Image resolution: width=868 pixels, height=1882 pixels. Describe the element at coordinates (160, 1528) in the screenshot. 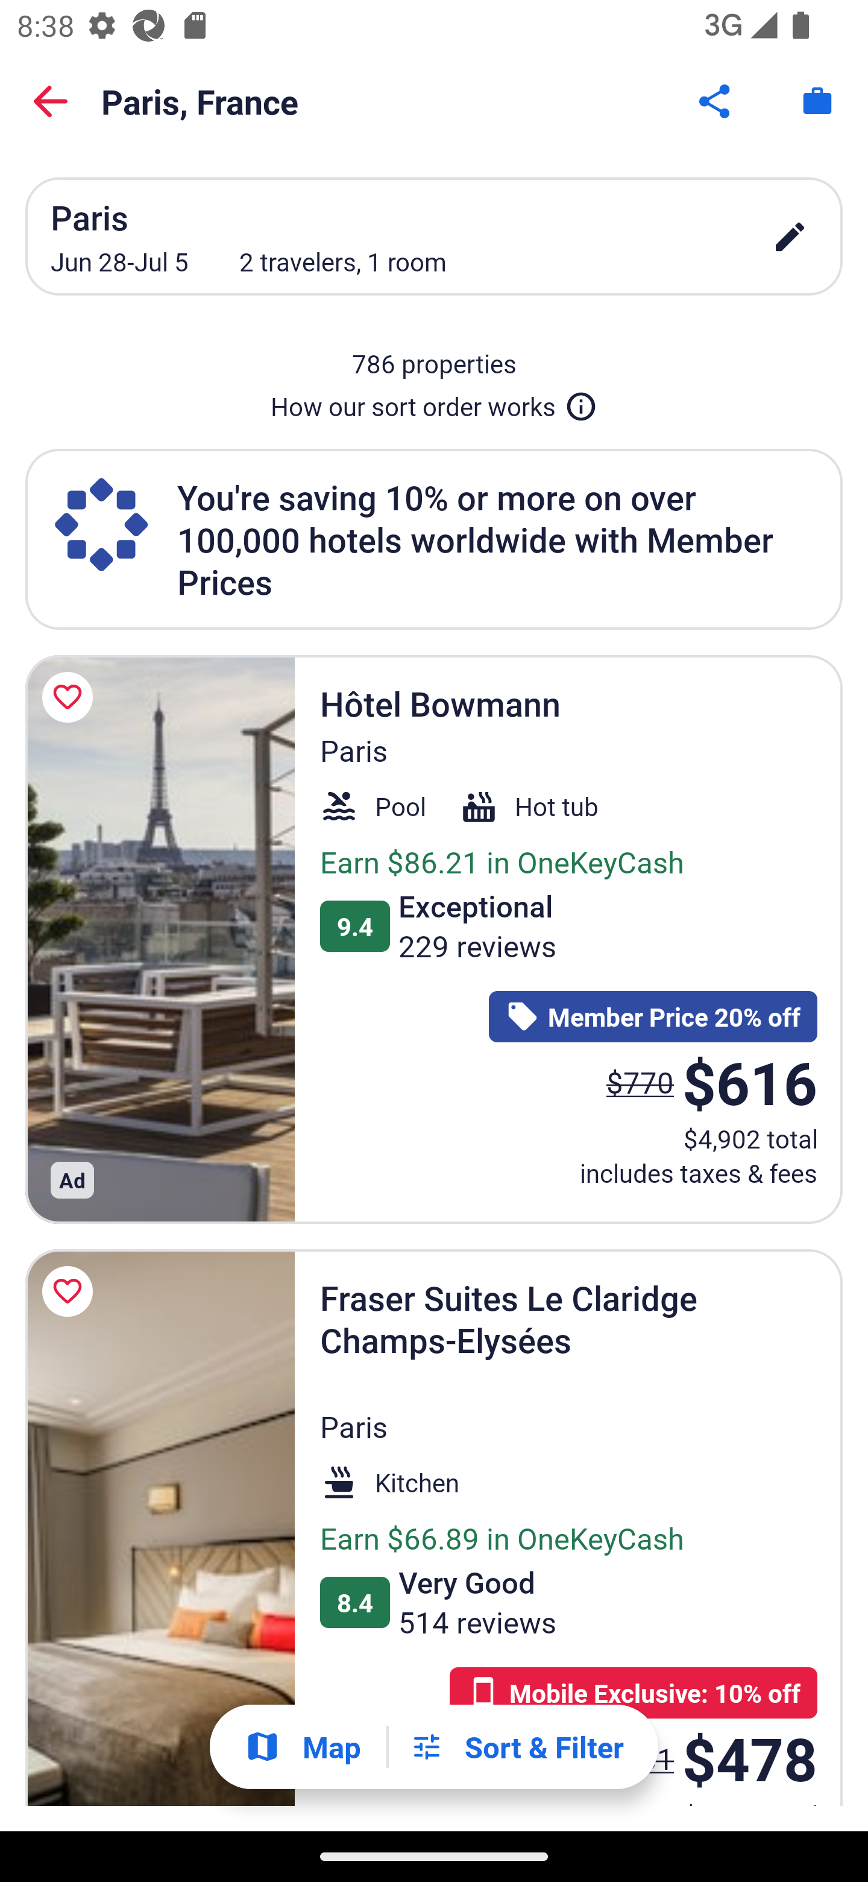

I see `Fraser Suites Le Claridge Champs-Elysées` at that location.